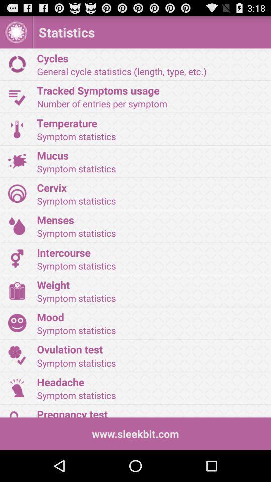  I want to click on flip until the mucus, so click(151, 155).